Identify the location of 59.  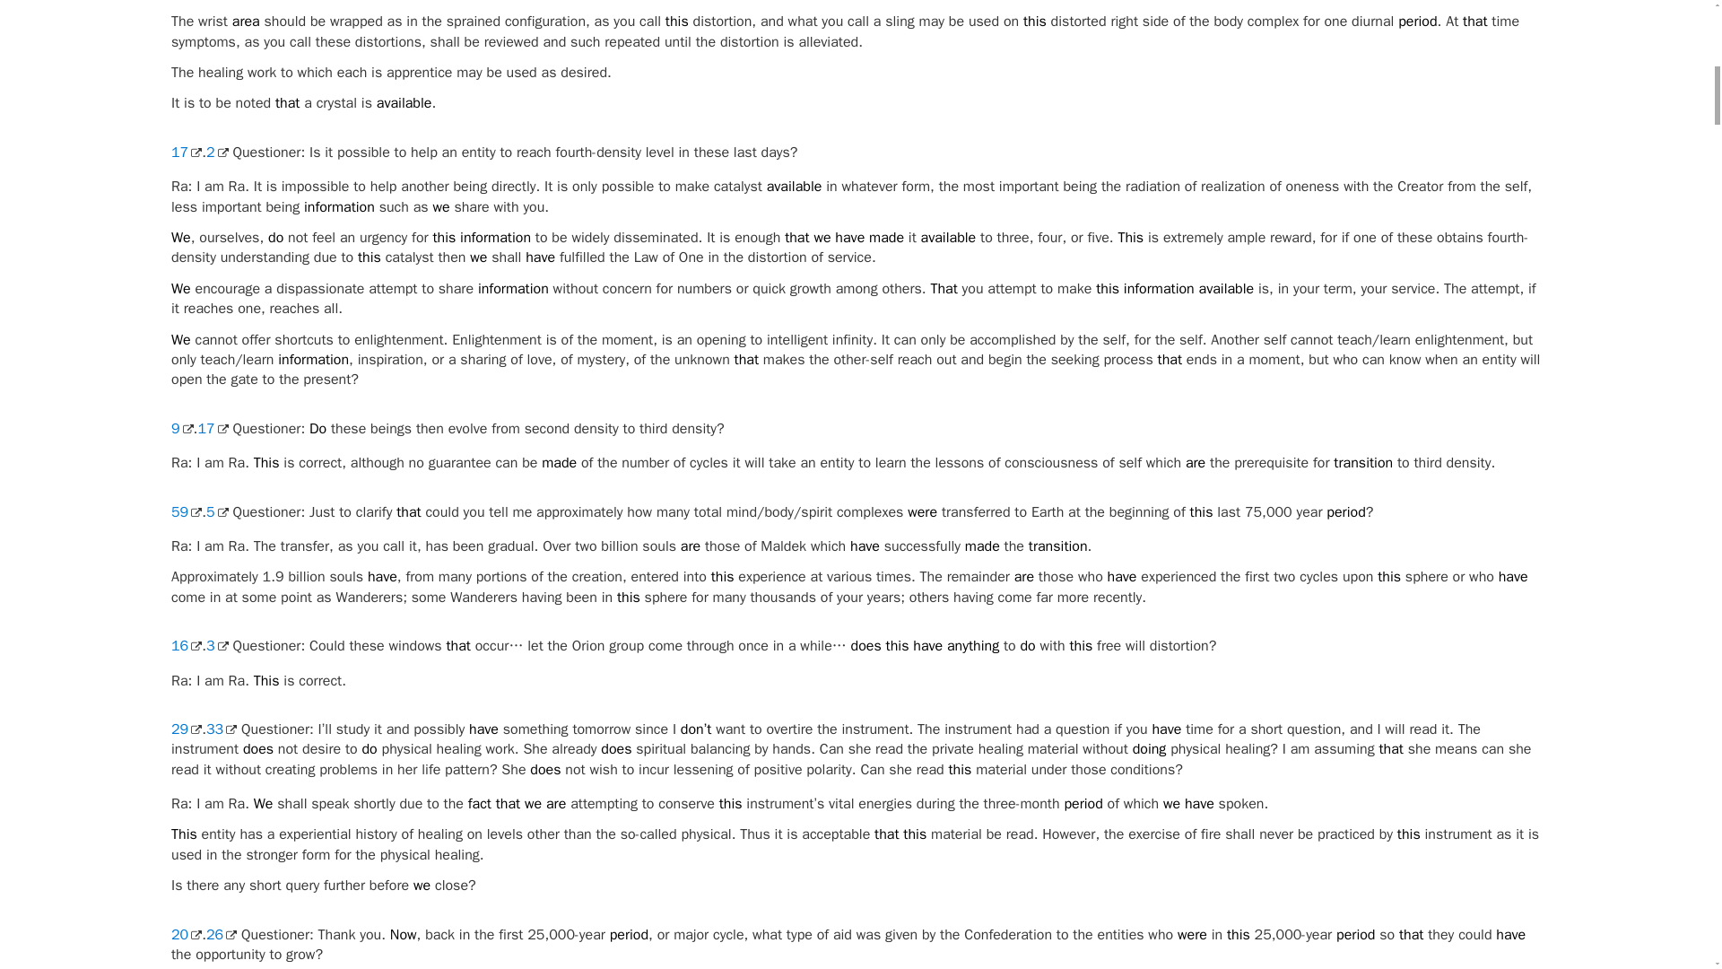
(186, 511).